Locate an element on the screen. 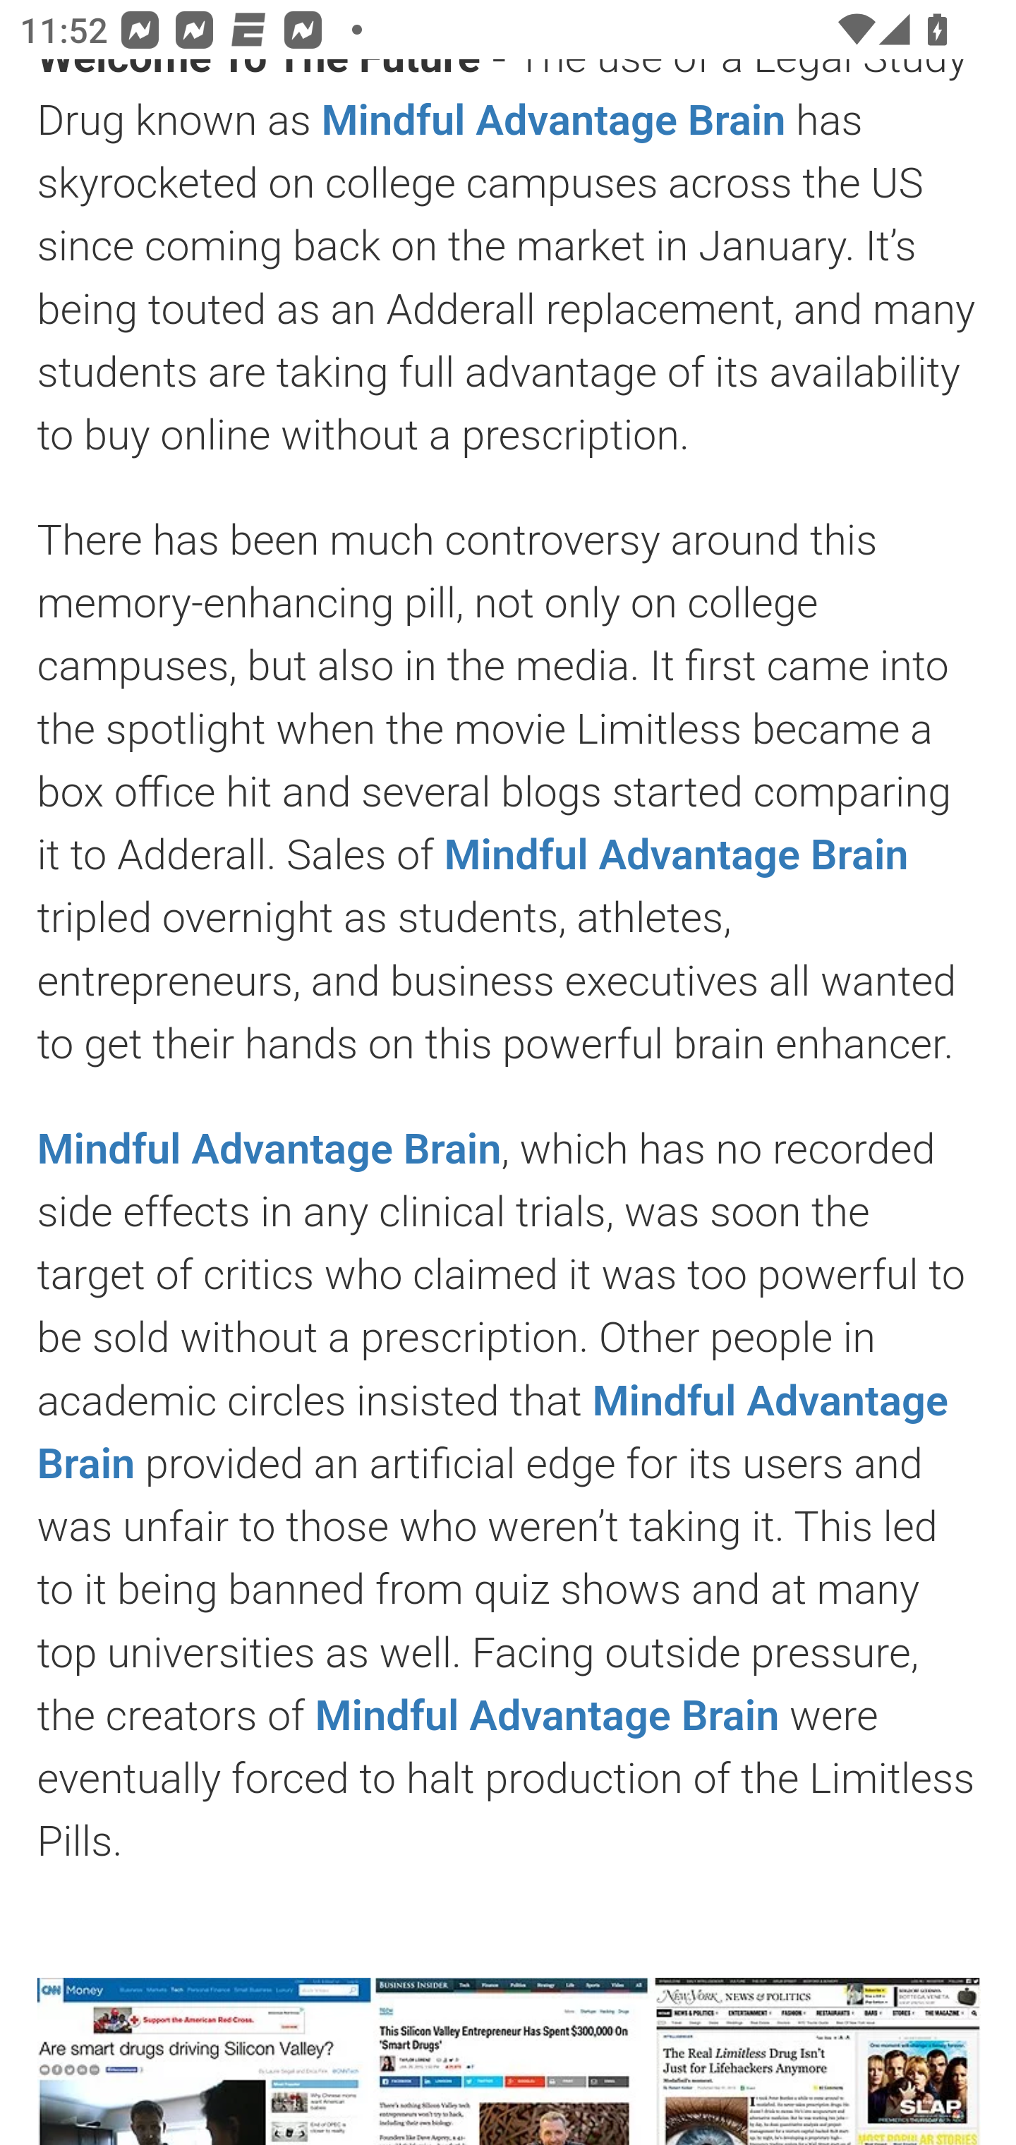 Image resolution: width=1016 pixels, height=2145 pixels. click me Untitled: articlessmart is located at coordinates (508, 2060).